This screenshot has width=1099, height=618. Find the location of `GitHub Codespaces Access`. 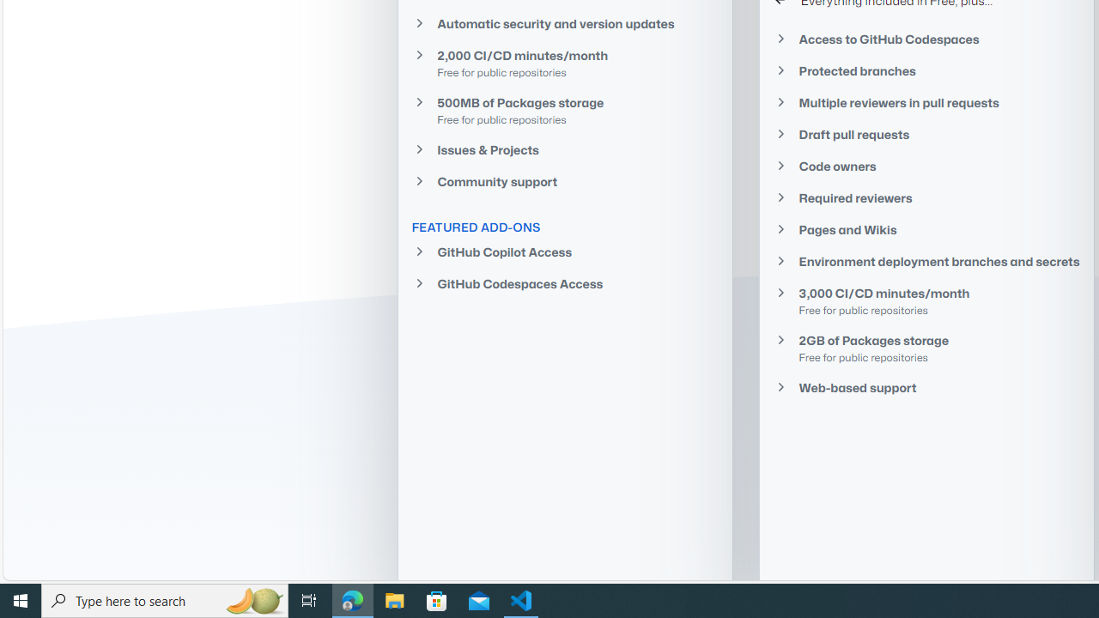

GitHub Codespaces Access is located at coordinates (565, 283).